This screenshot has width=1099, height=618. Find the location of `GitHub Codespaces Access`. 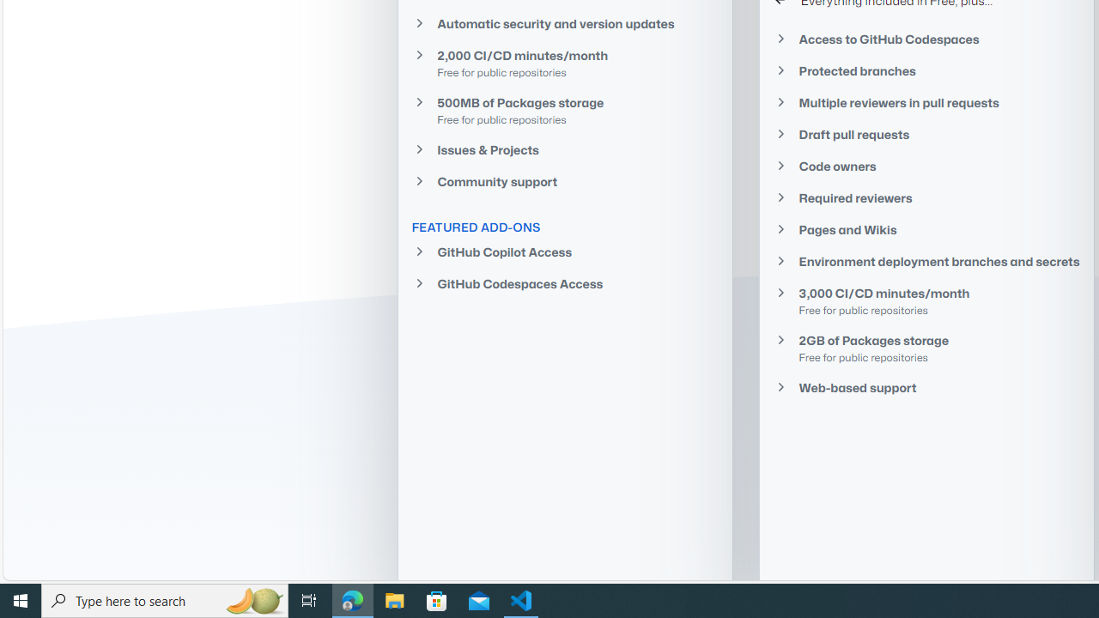

GitHub Codespaces Access is located at coordinates (565, 283).